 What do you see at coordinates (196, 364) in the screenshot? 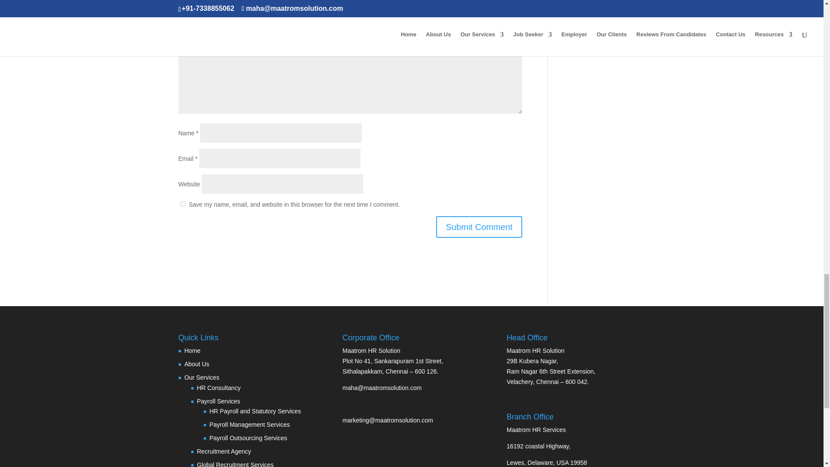
I see `About Us` at bounding box center [196, 364].